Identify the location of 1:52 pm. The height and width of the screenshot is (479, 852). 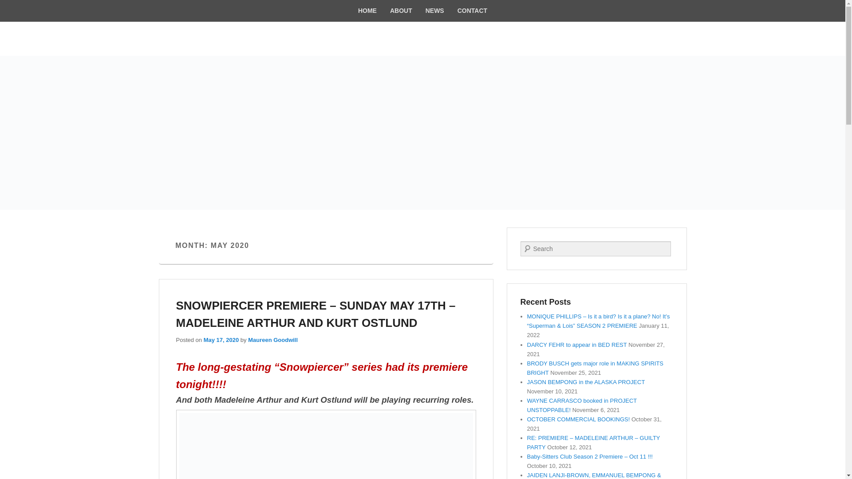
(221, 340).